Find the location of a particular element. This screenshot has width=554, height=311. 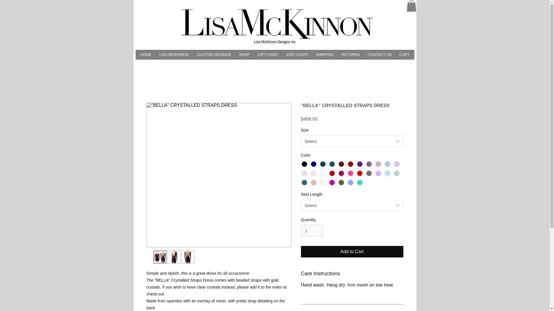

RETURNS is located at coordinates (350, 55).